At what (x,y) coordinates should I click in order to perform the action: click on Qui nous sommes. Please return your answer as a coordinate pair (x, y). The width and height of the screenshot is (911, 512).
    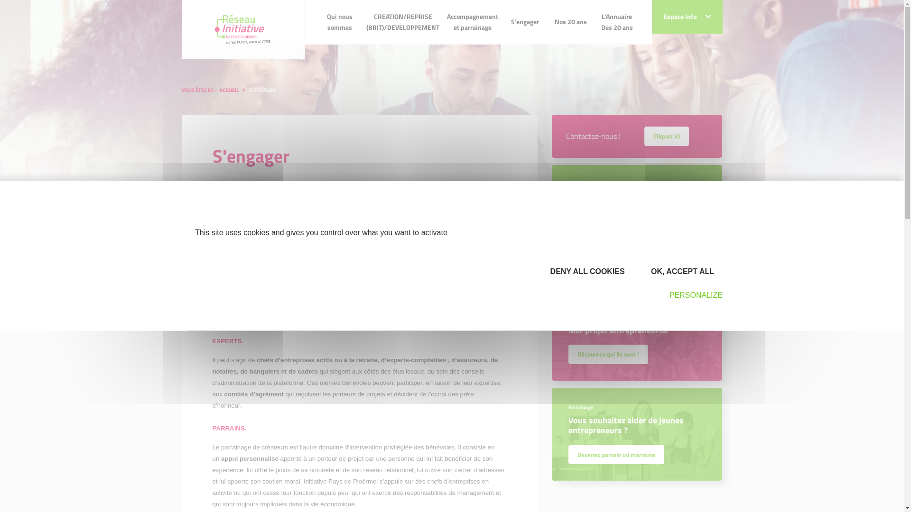
    Looking at the image, I should click on (340, 22).